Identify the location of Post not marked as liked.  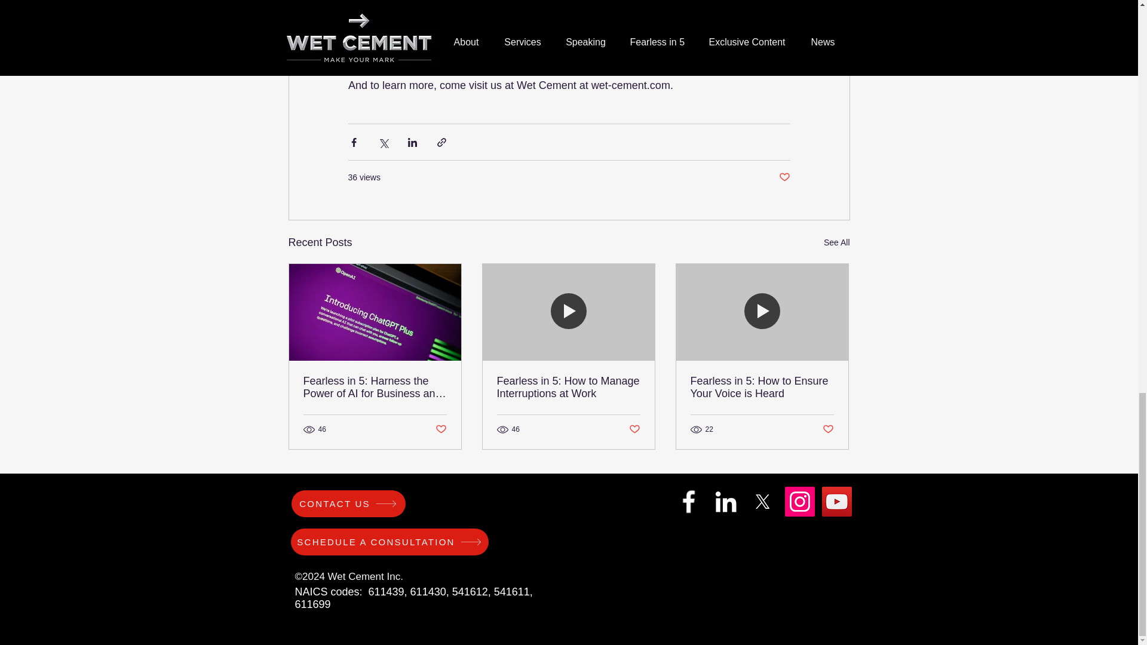
(634, 429).